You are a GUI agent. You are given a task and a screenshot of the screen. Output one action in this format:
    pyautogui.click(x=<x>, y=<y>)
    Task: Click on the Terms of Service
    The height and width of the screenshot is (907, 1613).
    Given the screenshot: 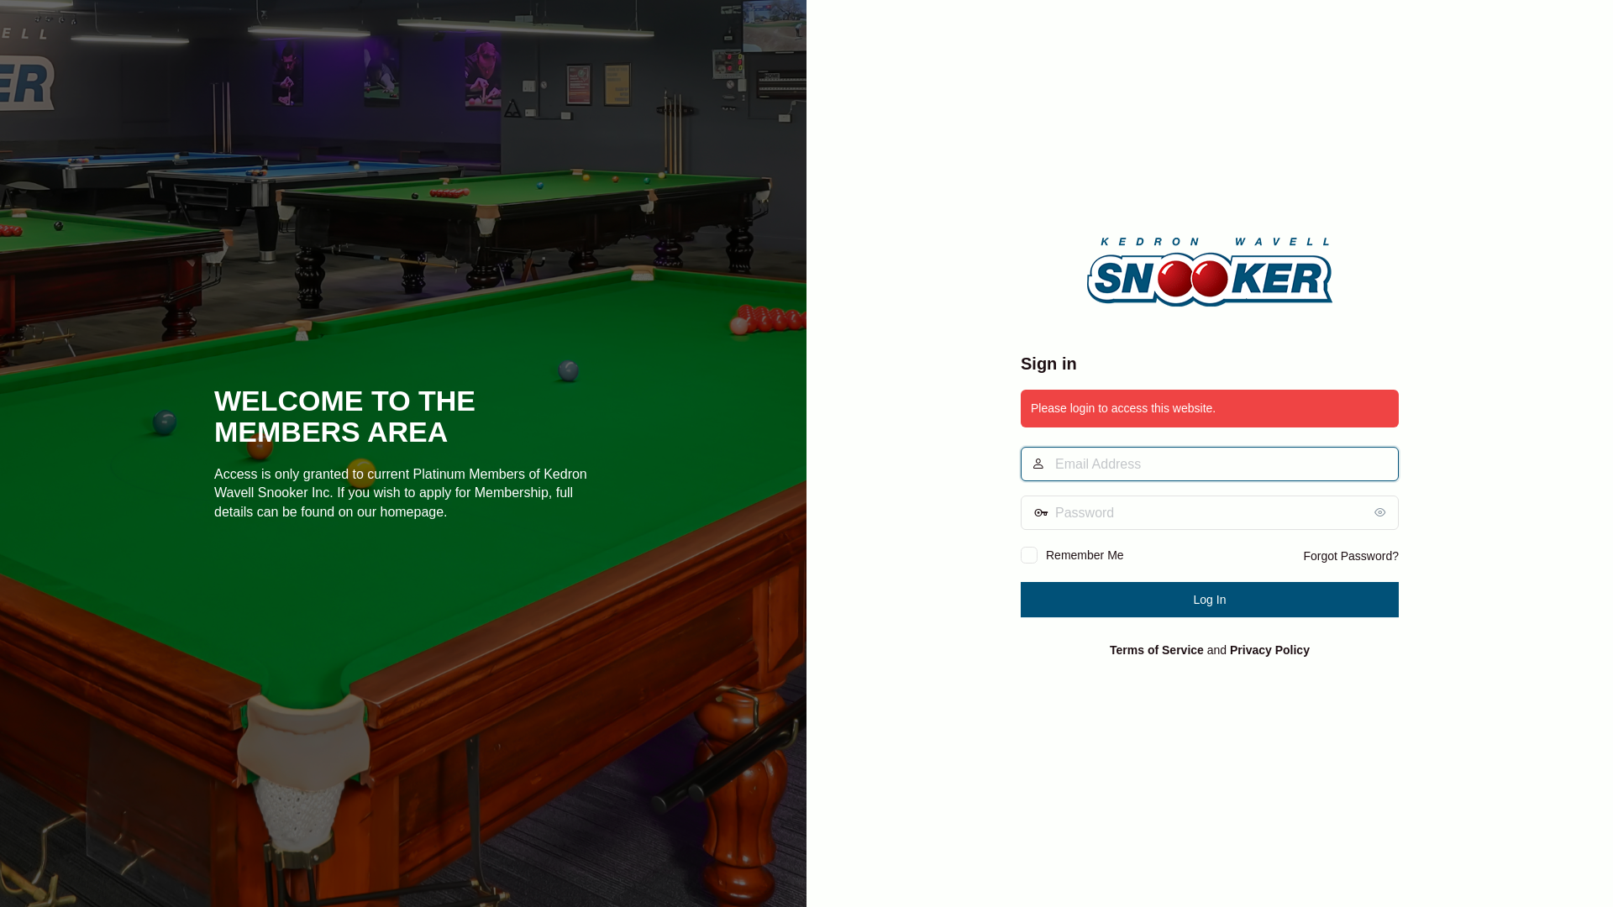 What is the action you would take?
    pyautogui.click(x=1157, y=650)
    